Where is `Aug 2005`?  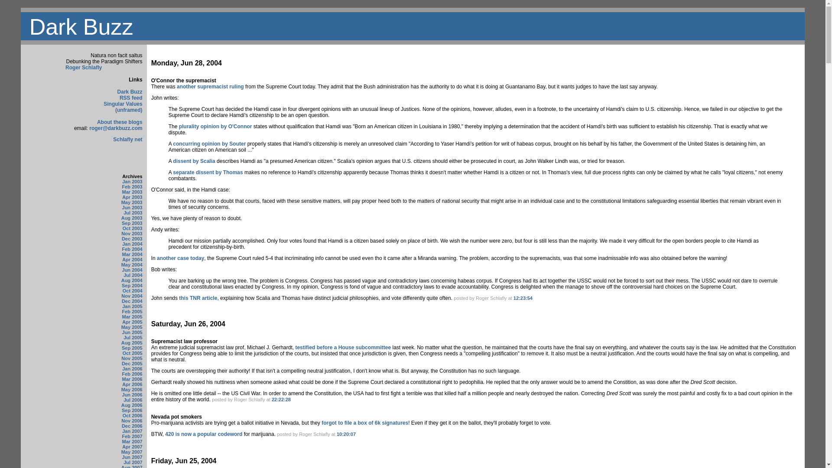 Aug 2005 is located at coordinates (132, 343).